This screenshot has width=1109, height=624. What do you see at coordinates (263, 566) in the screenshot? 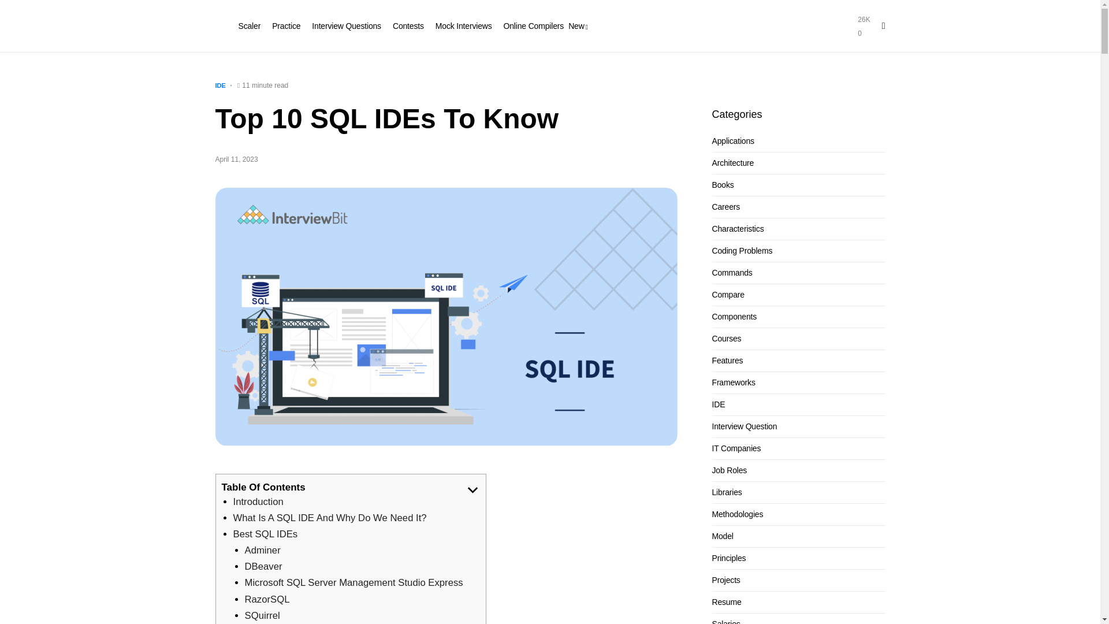
I see `SQuirrel` at bounding box center [263, 566].